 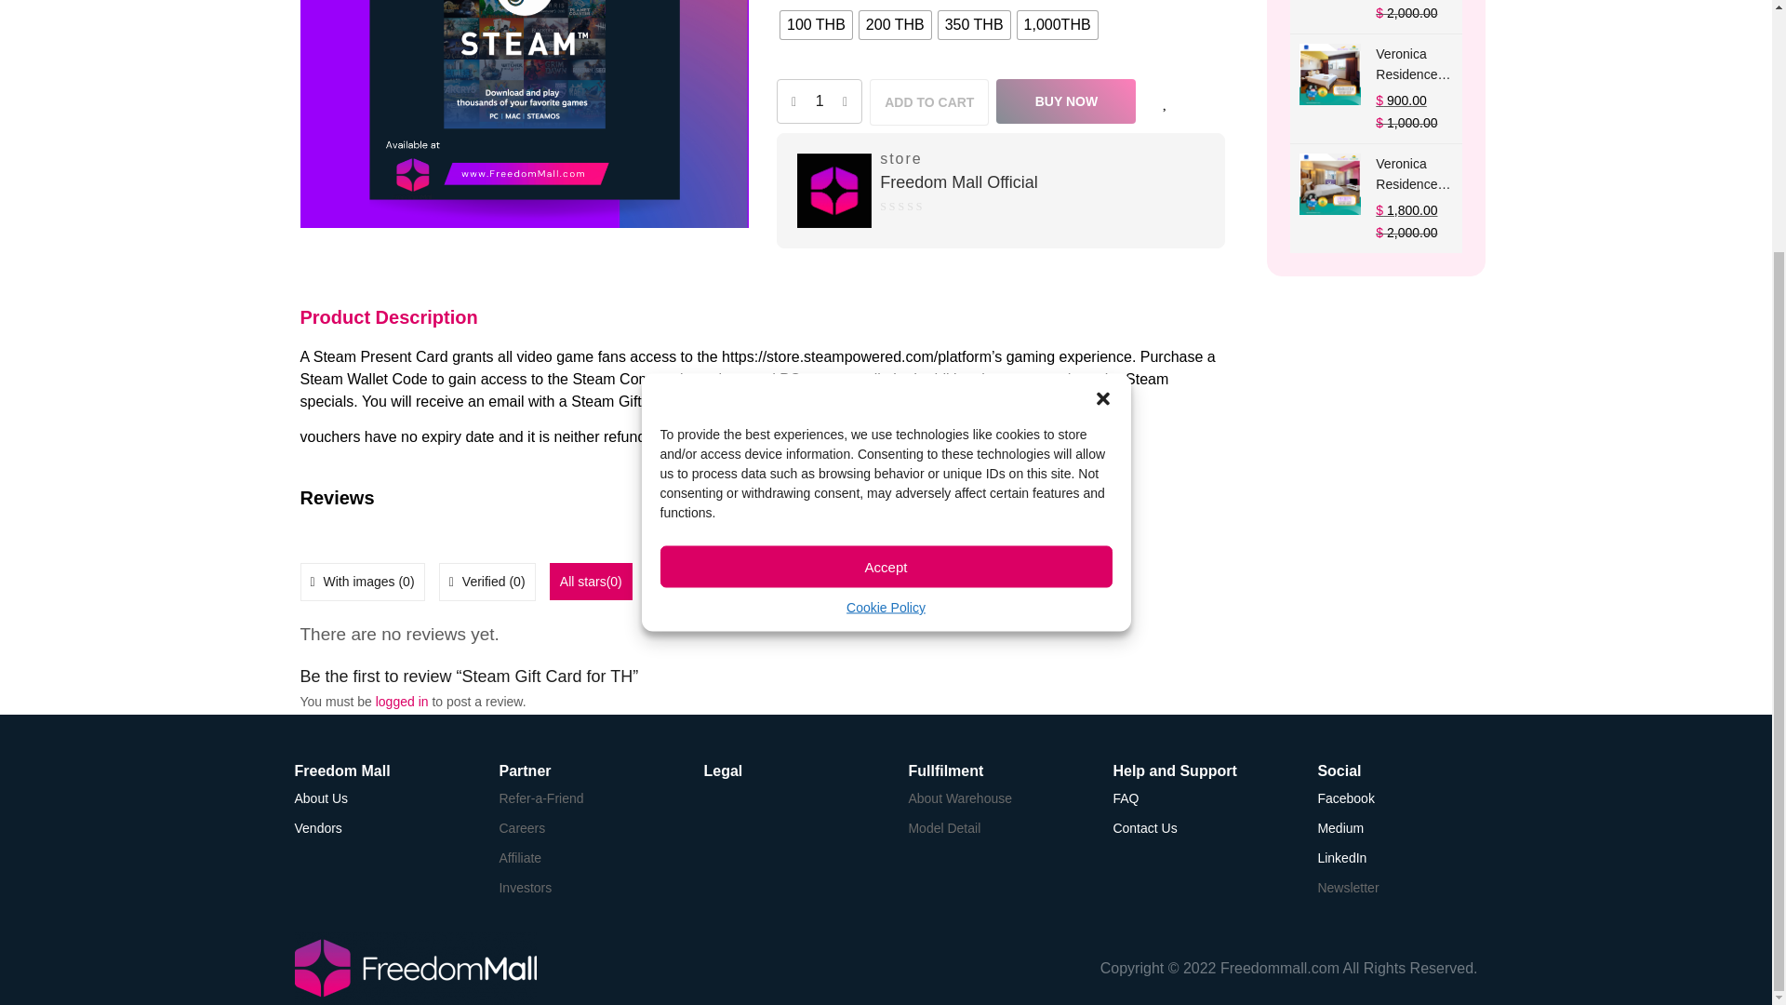 What do you see at coordinates (816, 24) in the screenshot?
I see `100 THB` at bounding box center [816, 24].